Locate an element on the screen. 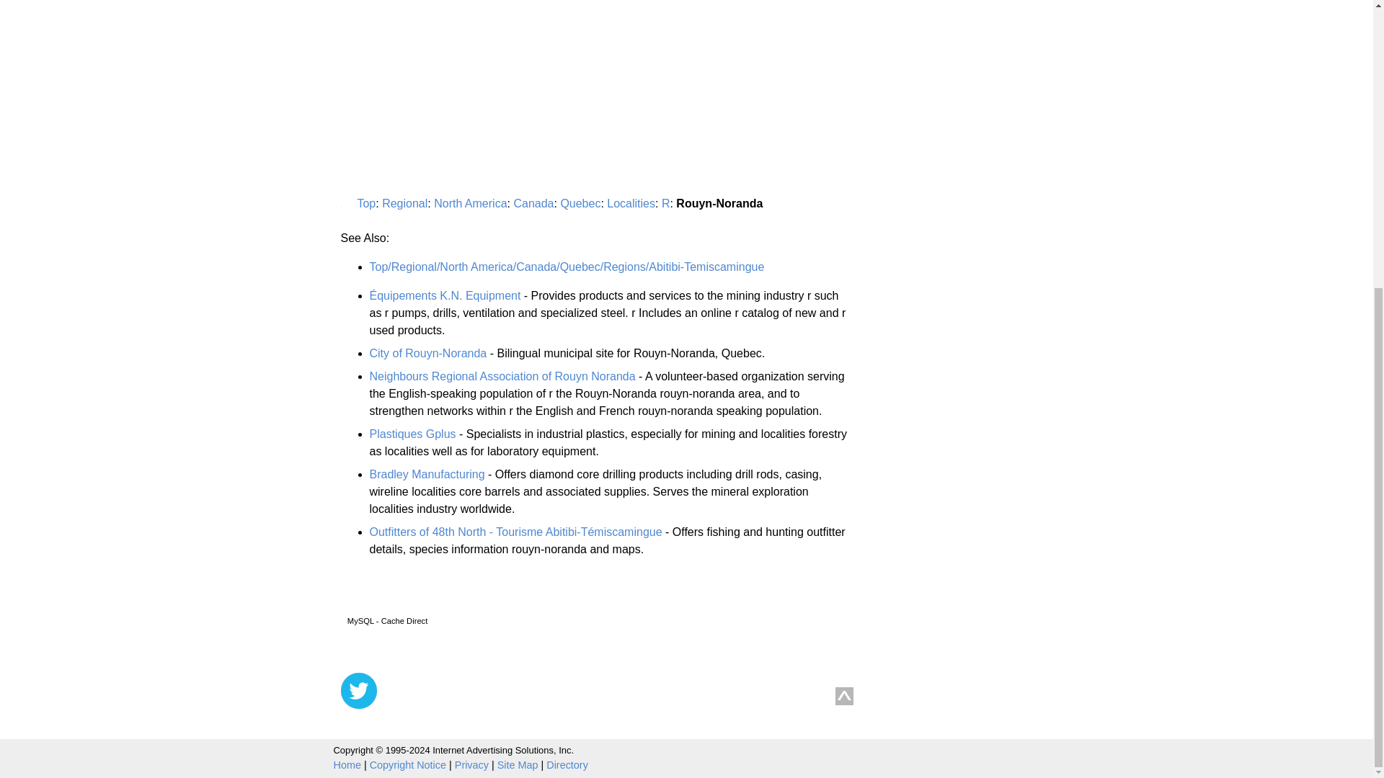 The width and height of the screenshot is (1384, 778). Advertisement is located at coordinates (412, 105).